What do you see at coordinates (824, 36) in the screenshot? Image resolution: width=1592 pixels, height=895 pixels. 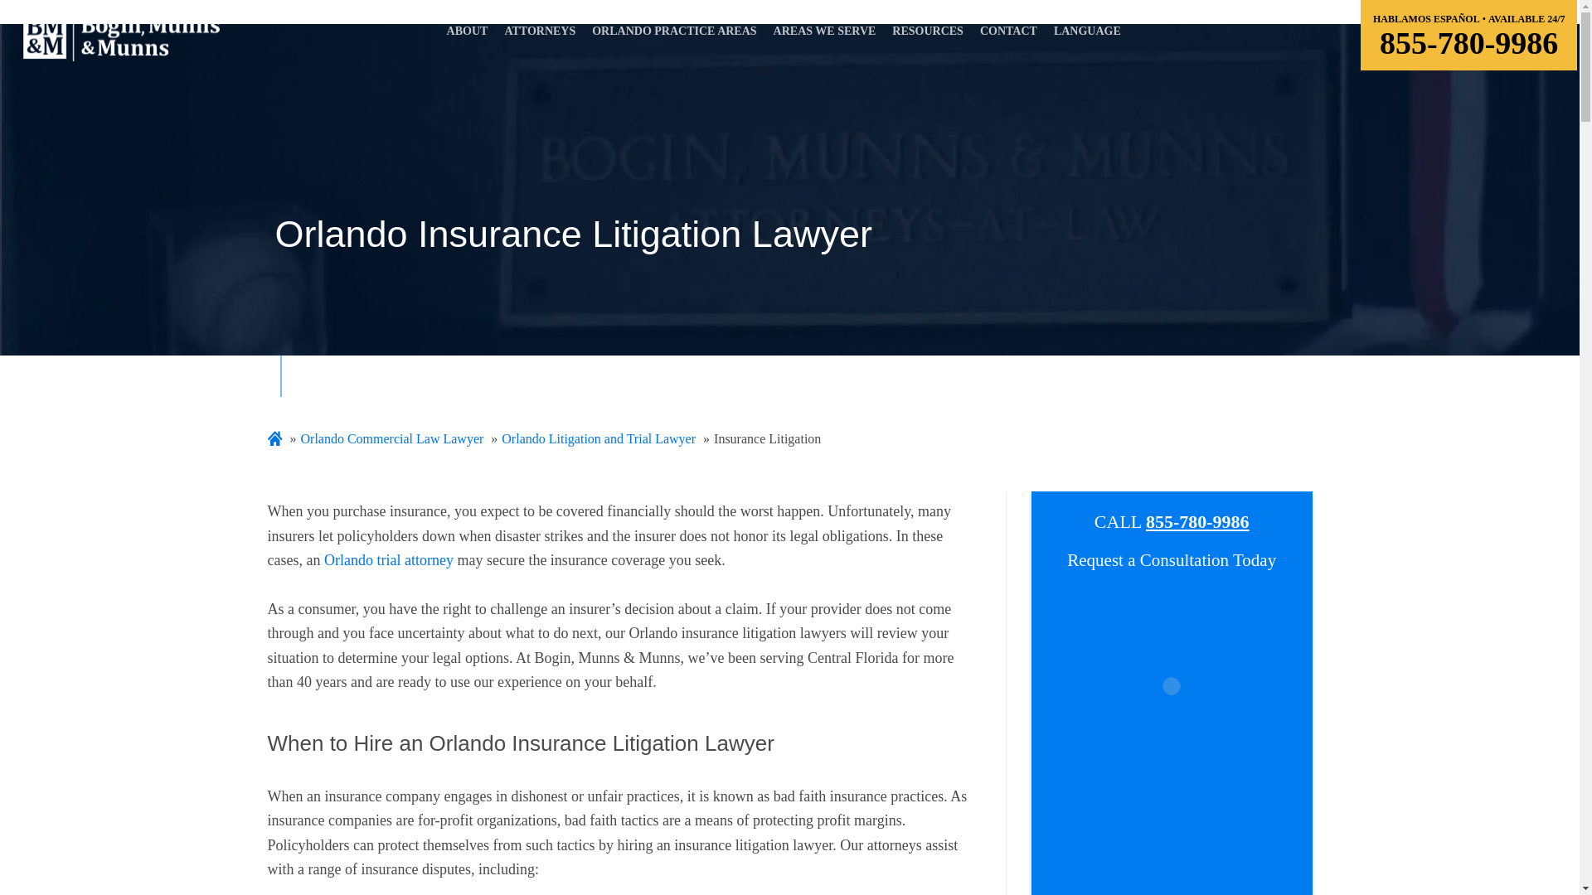 I see `AREAS WE SERVE` at bounding box center [824, 36].